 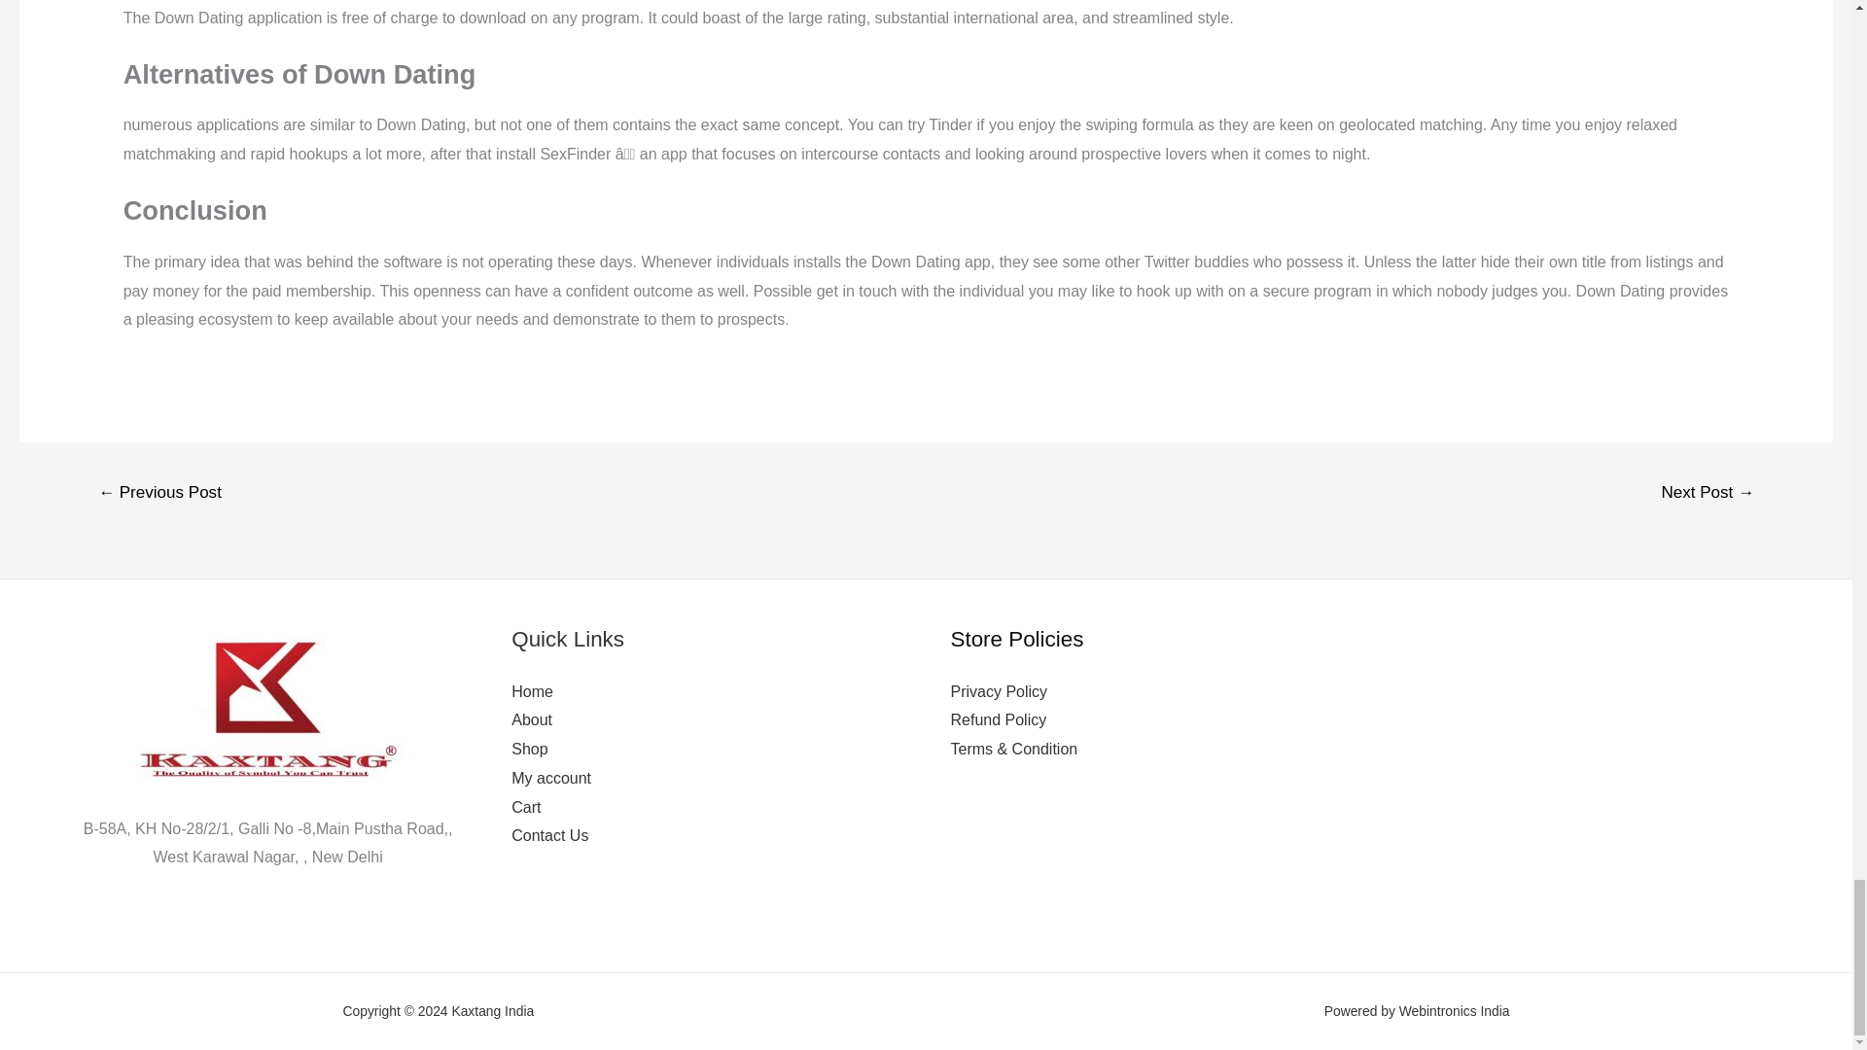 What do you see at coordinates (551, 778) in the screenshot?
I see `My account` at bounding box center [551, 778].